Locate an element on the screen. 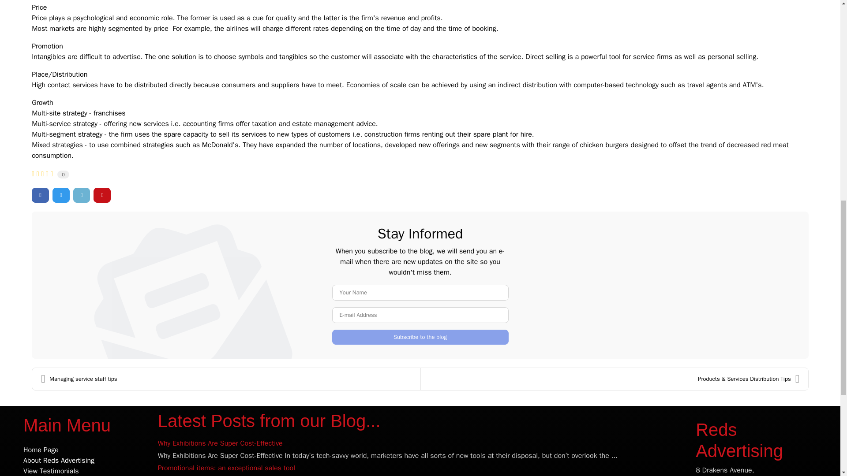  Not rated yet! is located at coordinates (42, 174).